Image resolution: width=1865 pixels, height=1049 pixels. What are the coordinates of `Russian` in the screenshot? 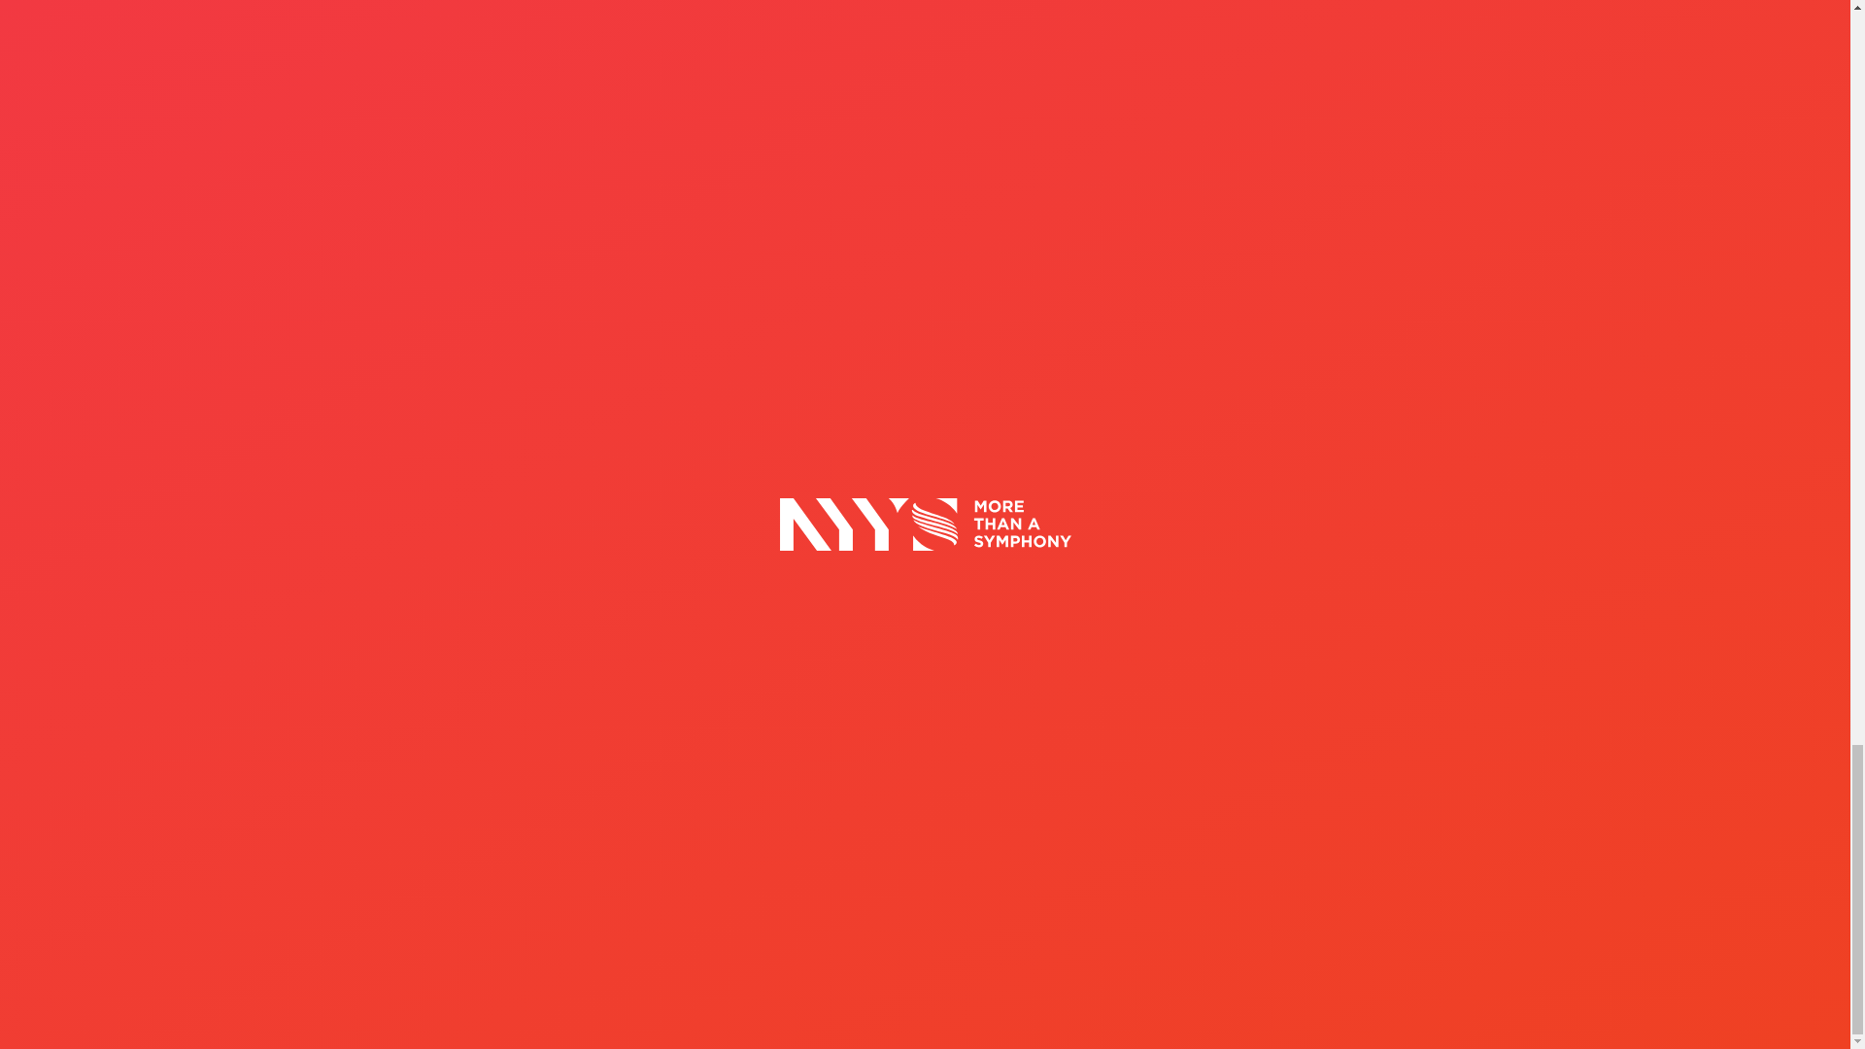 It's located at (1566, 868).